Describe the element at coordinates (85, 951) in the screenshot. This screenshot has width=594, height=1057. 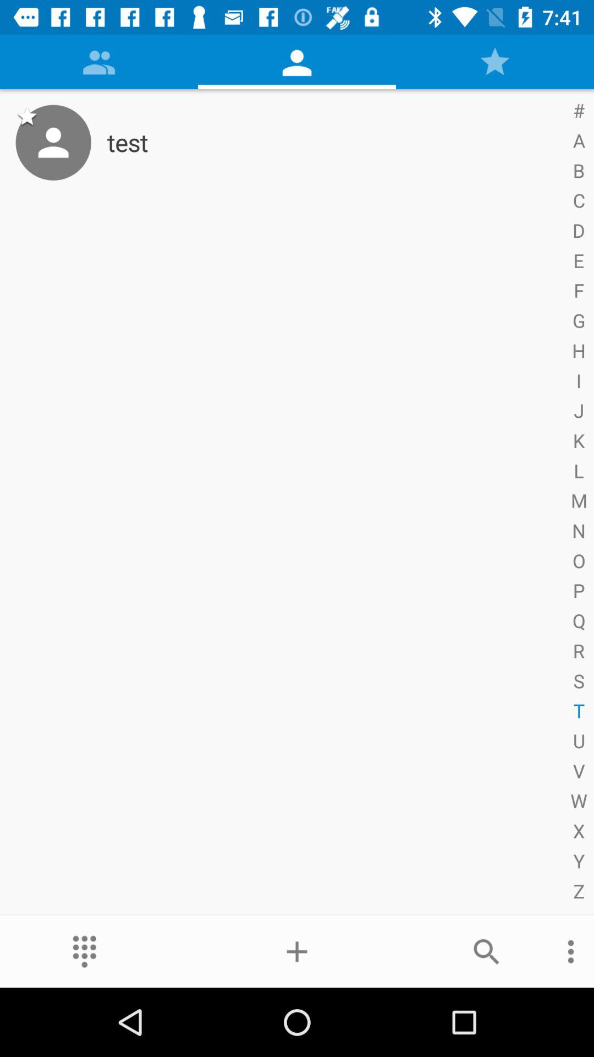
I see `turn on the item at the bottom left corner` at that location.